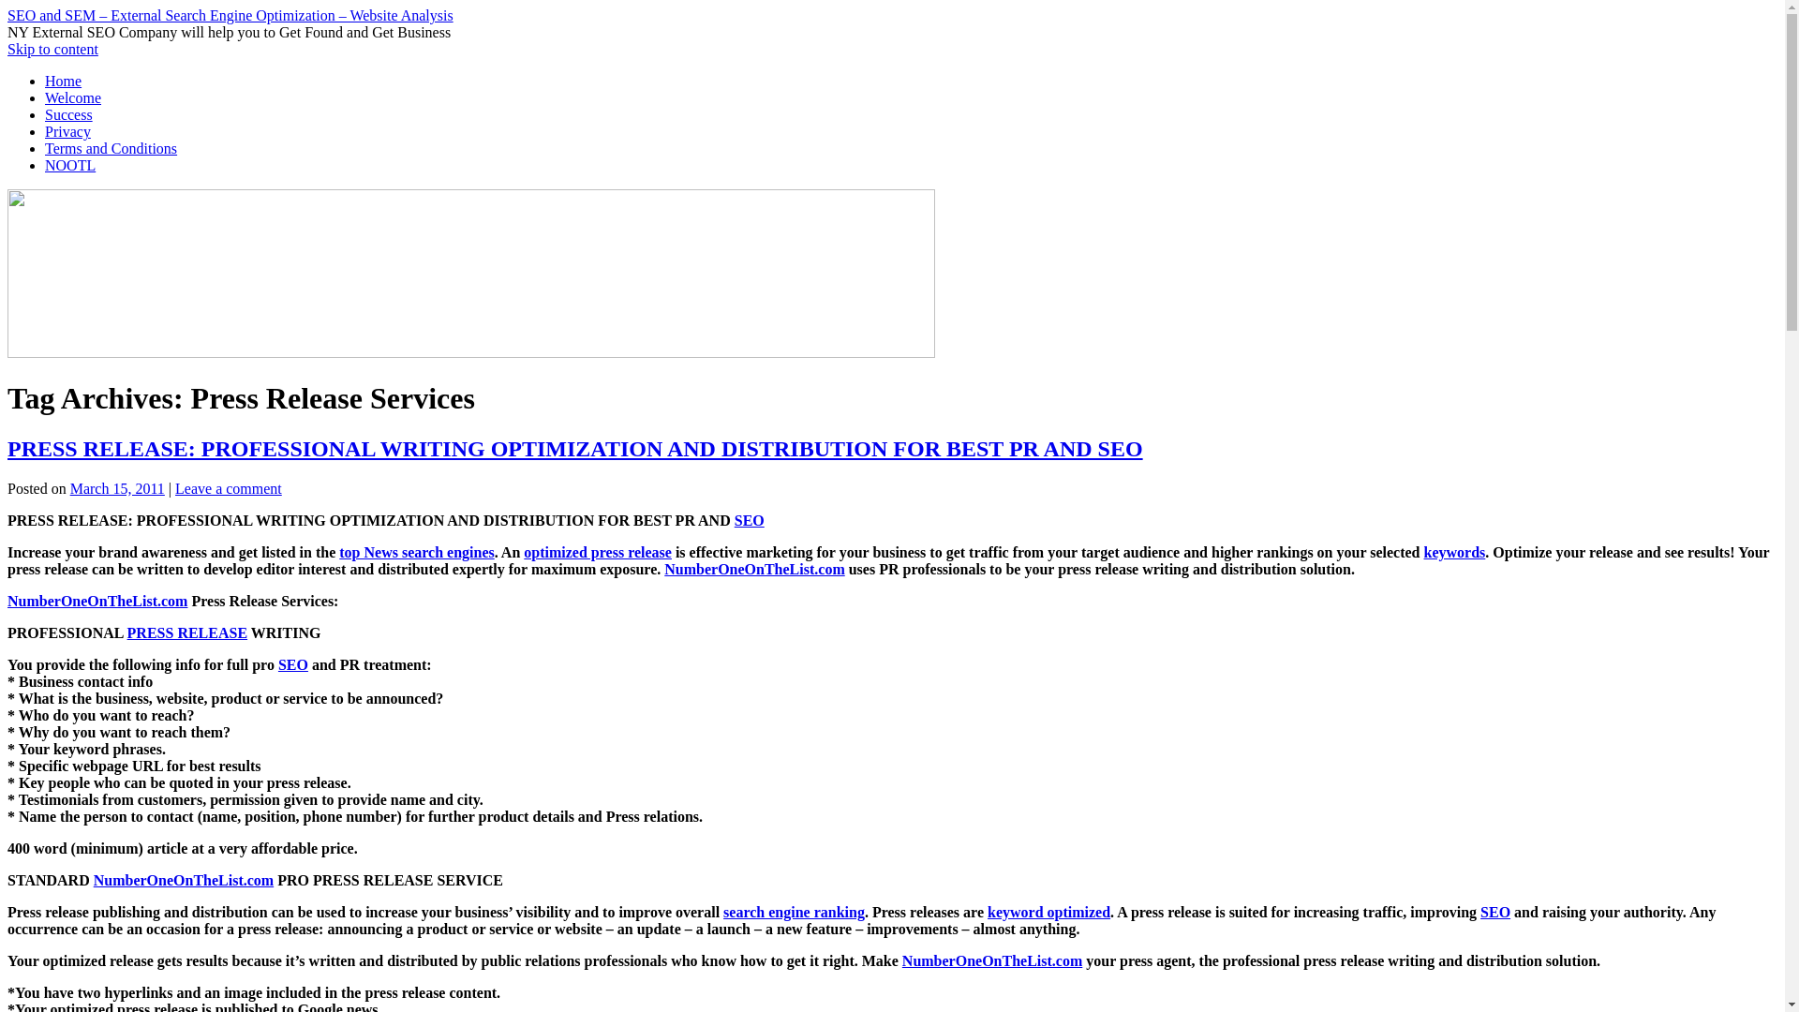 The height and width of the screenshot is (1012, 1799). Describe the element at coordinates (183, 880) in the screenshot. I see `NumberOneOnTheList.com` at that location.